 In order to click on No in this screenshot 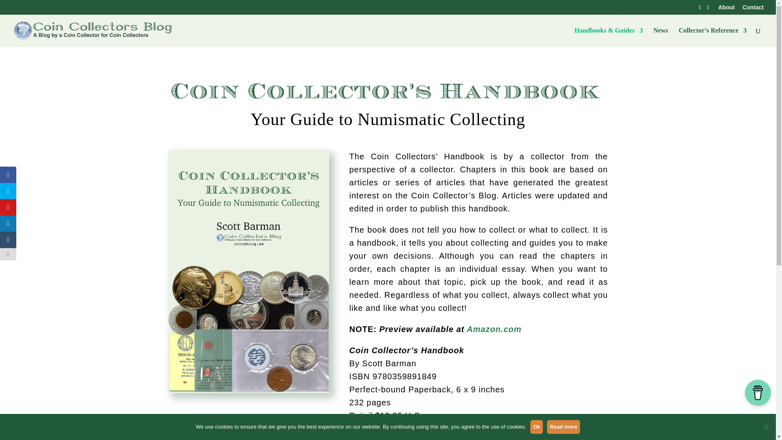, I will do `click(766, 427)`.